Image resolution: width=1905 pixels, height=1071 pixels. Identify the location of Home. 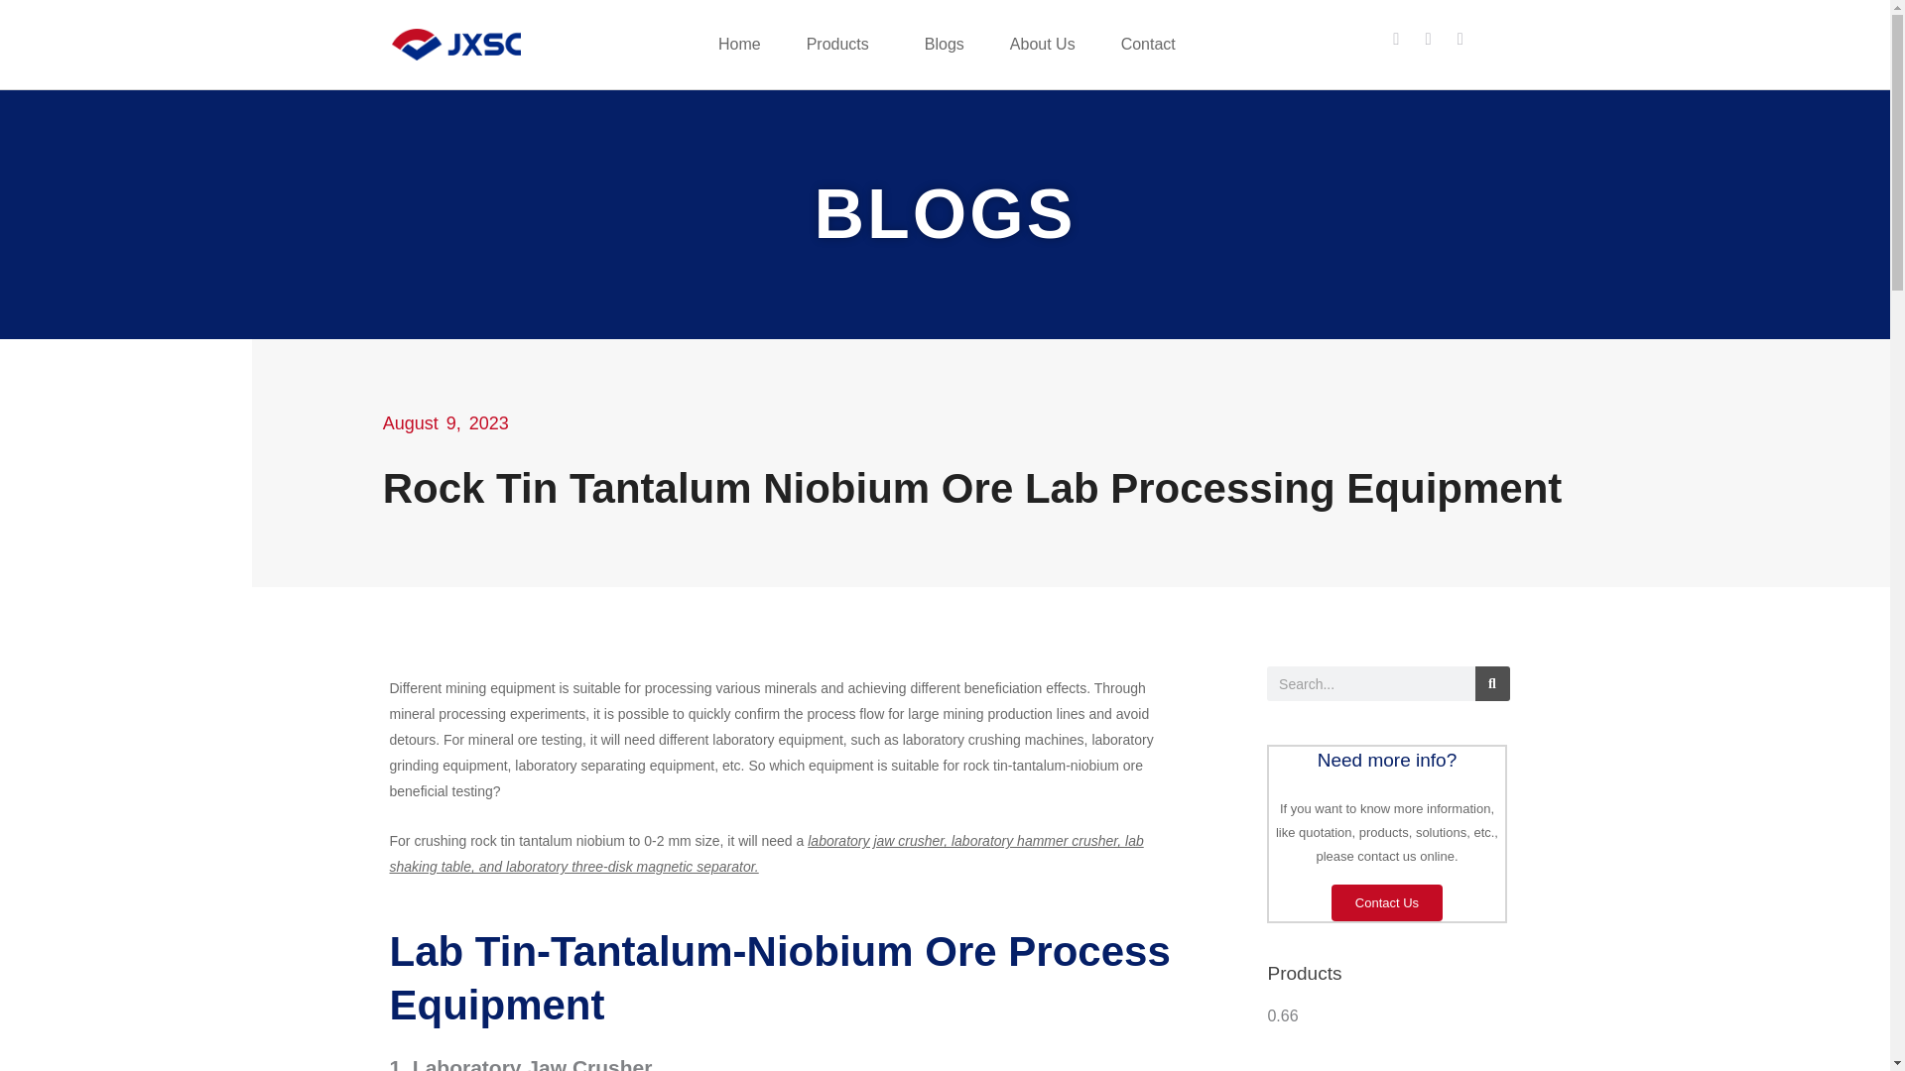
(738, 44).